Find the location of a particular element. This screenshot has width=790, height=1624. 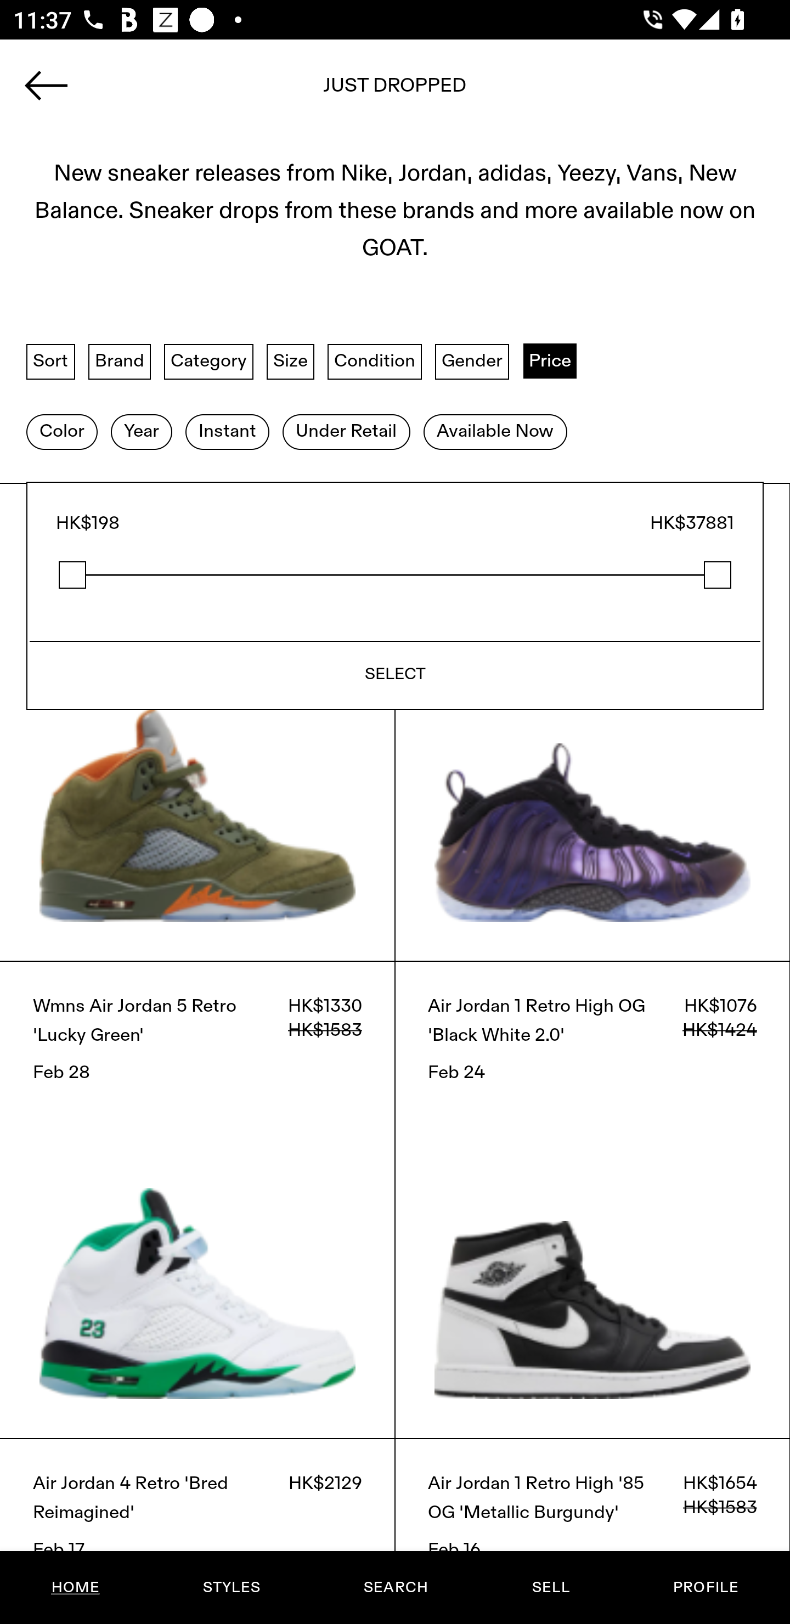

SELECT is located at coordinates (395, 674).